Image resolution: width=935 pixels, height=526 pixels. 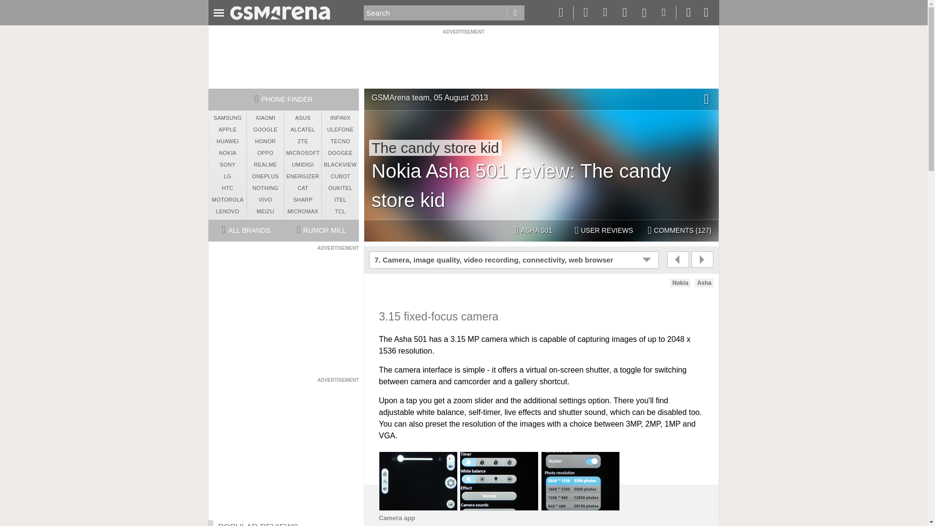 I want to click on ASHA 501, so click(x=533, y=231).